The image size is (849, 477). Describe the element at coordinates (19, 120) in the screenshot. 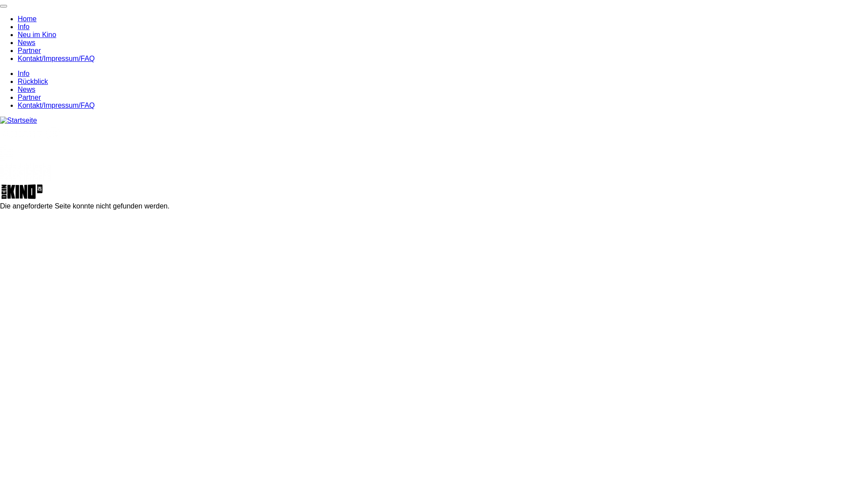

I see `Startseite` at that location.